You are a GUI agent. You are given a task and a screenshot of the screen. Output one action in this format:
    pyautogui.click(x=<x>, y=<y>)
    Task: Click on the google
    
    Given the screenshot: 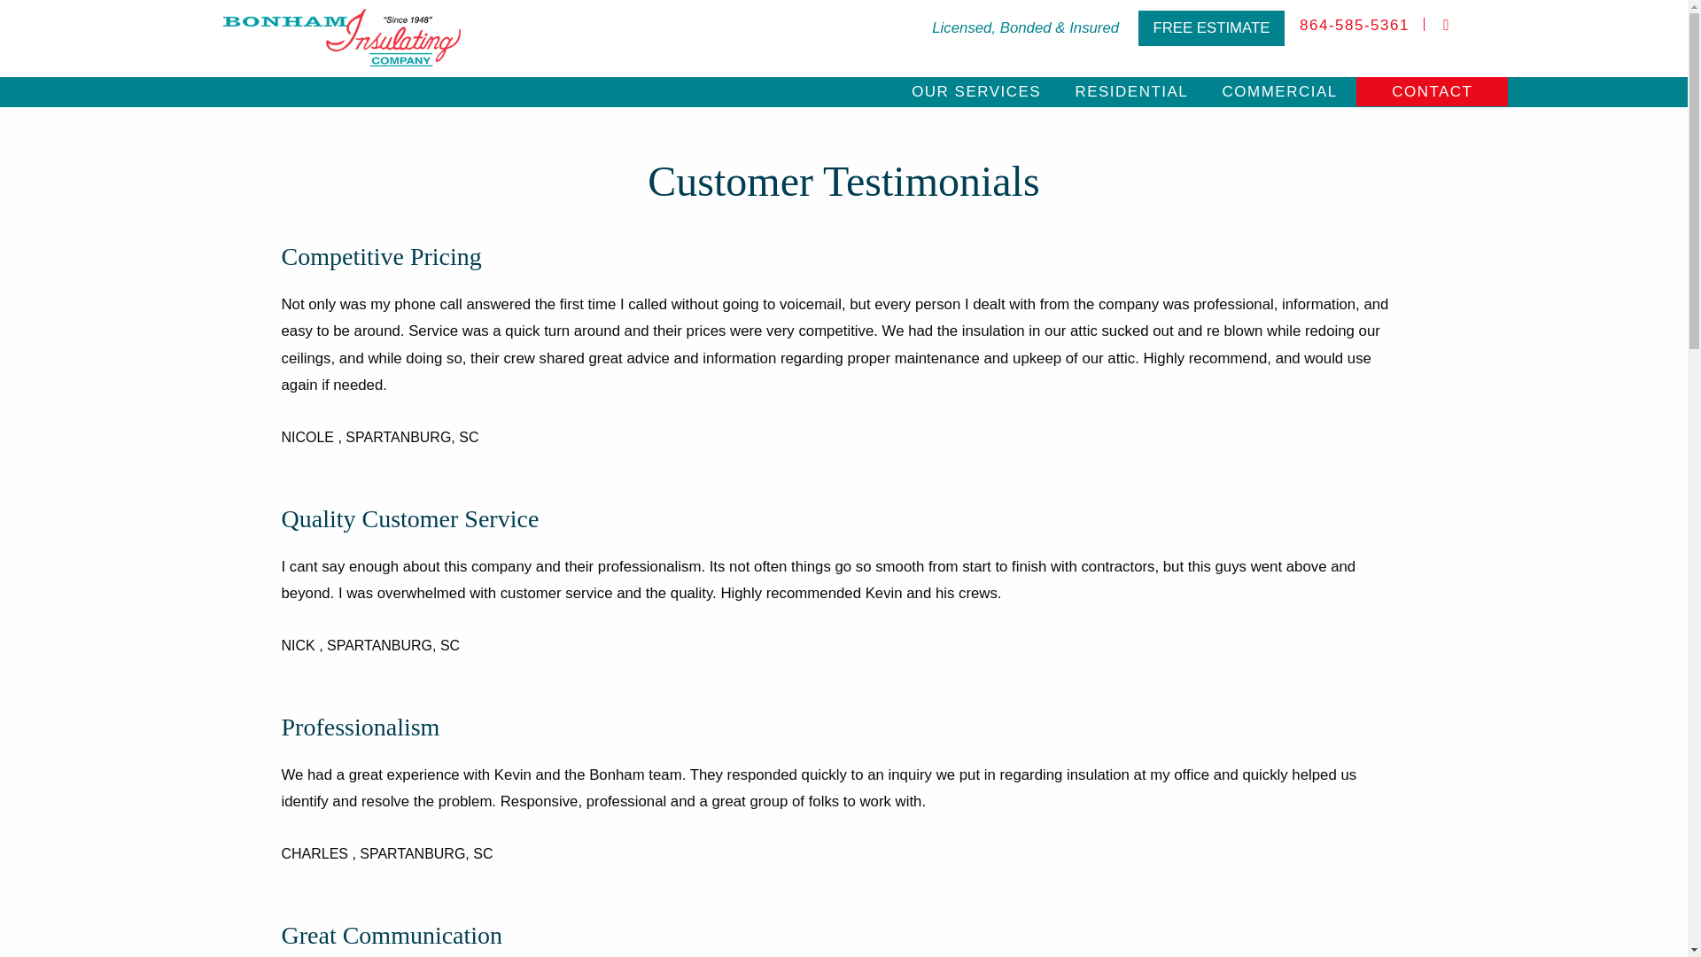 What is the action you would take?
    pyautogui.click(x=1446, y=25)
    